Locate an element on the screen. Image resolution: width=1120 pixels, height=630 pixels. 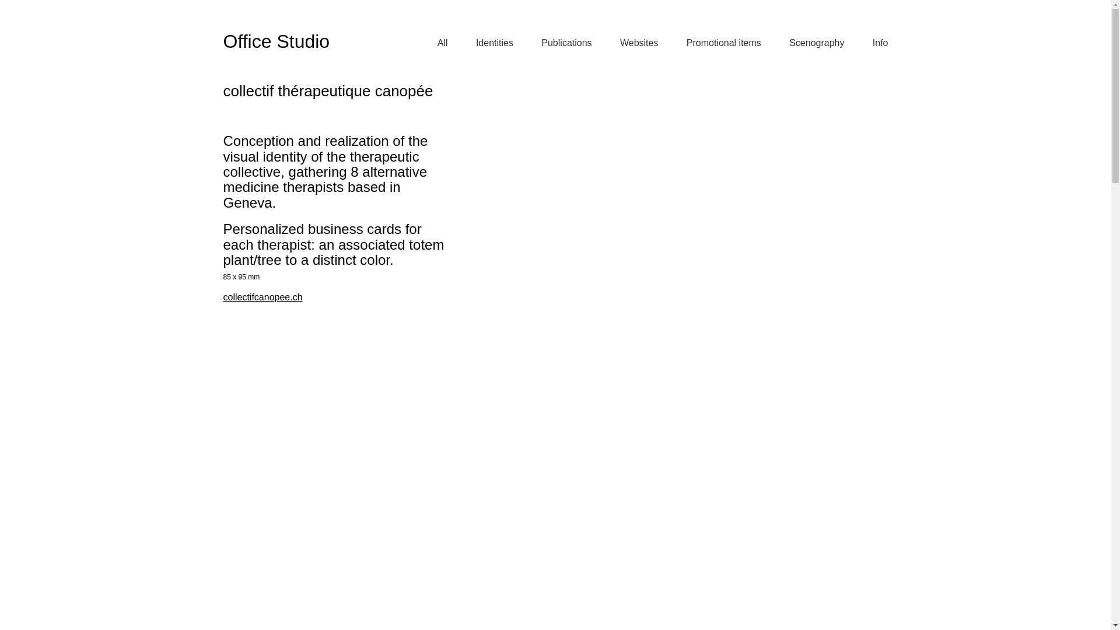
All is located at coordinates (443, 43).